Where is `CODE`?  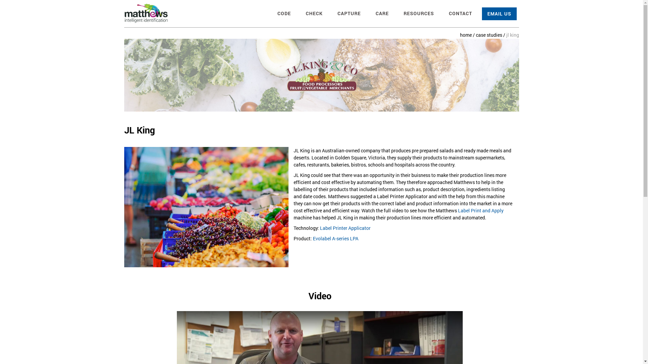
CODE is located at coordinates (284, 14).